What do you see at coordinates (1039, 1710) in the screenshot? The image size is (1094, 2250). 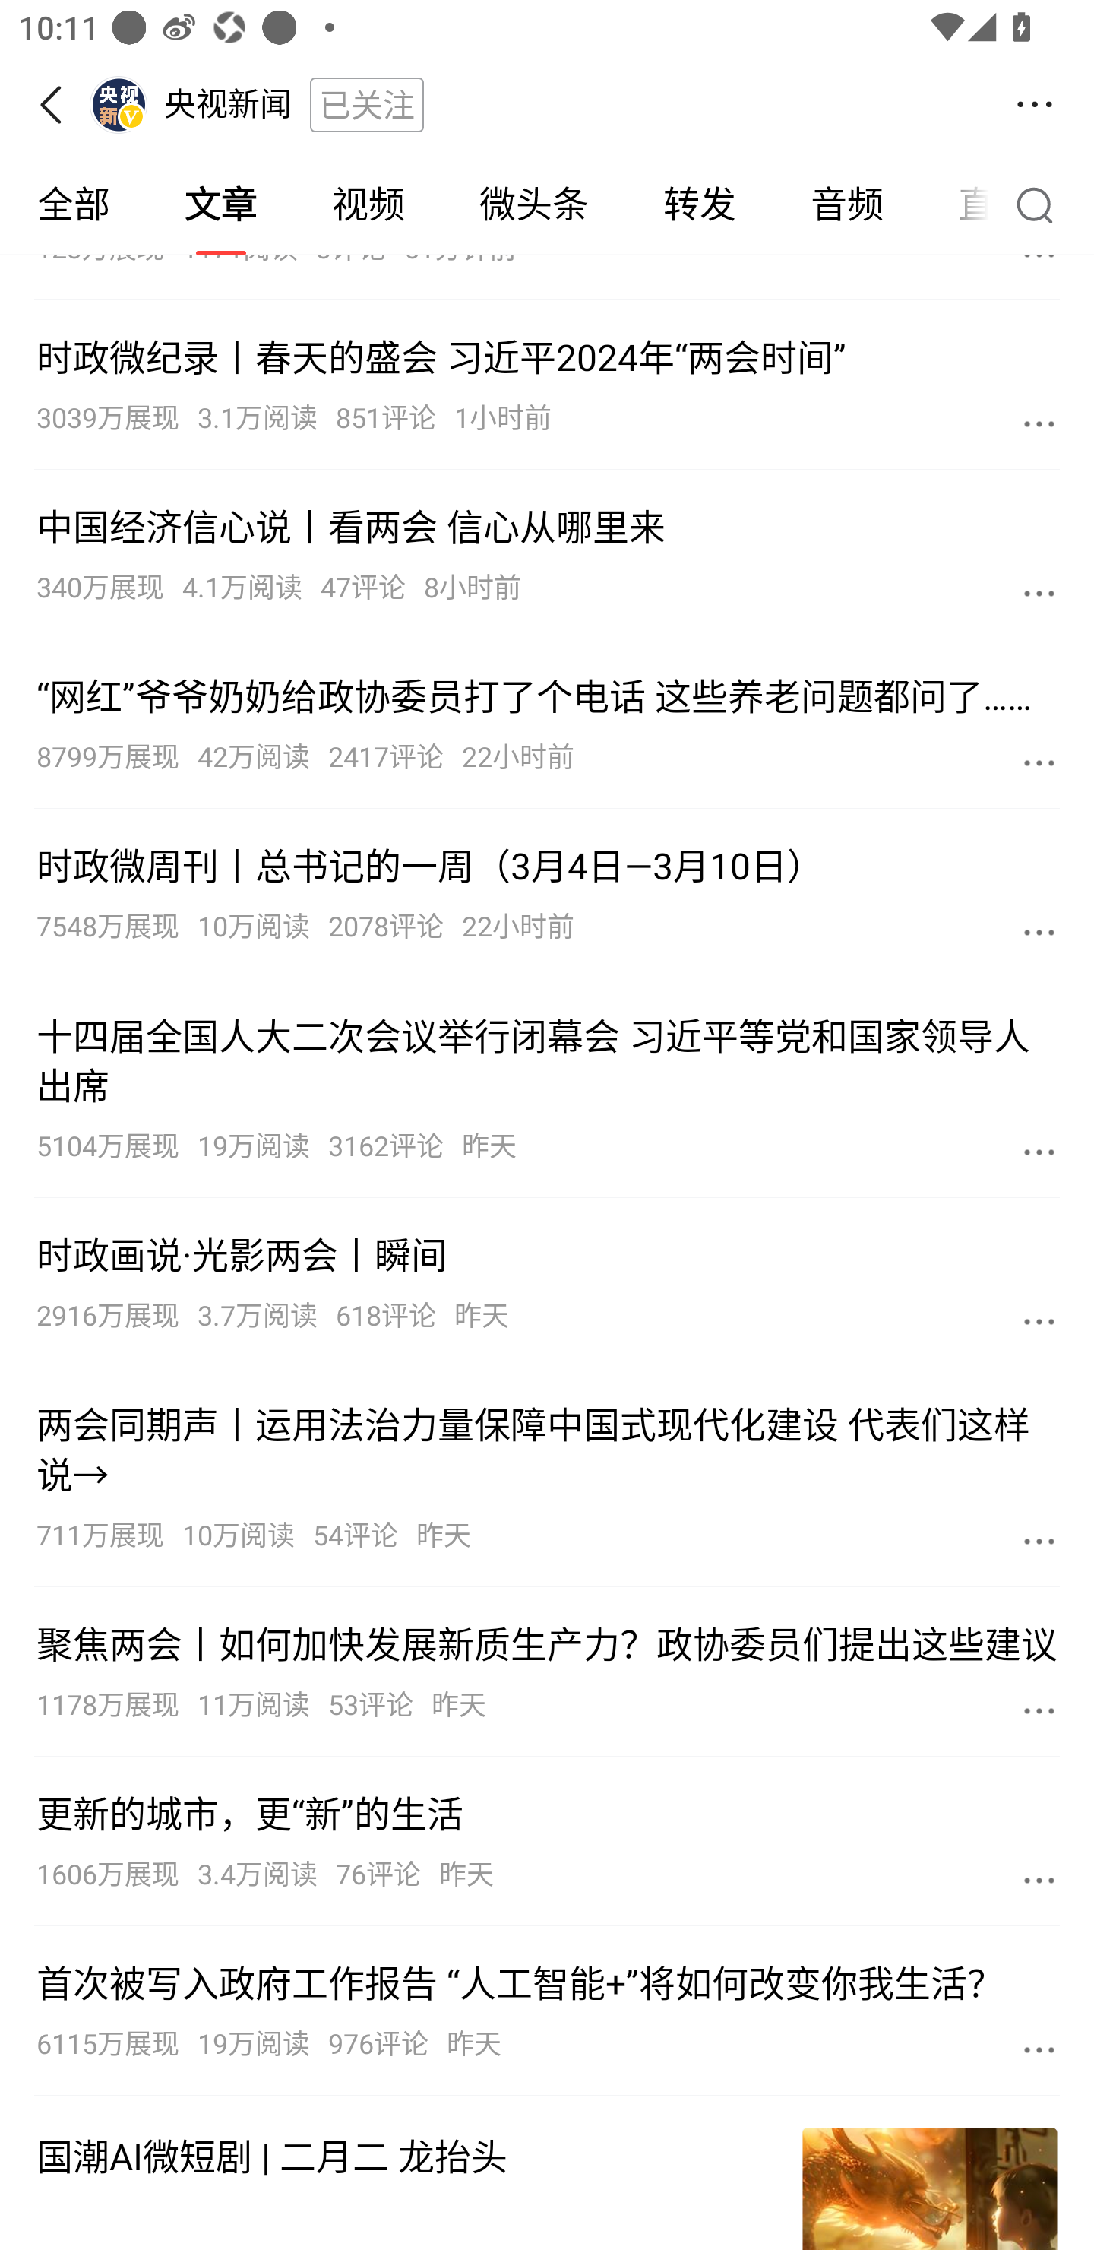 I see `更多` at bounding box center [1039, 1710].